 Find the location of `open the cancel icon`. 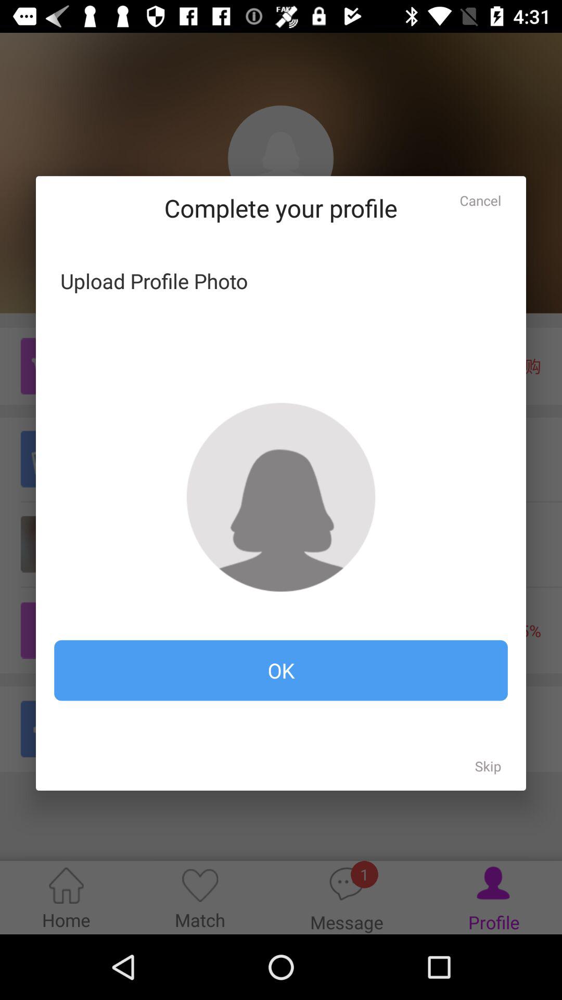

open the cancel icon is located at coordinates (480, 200).